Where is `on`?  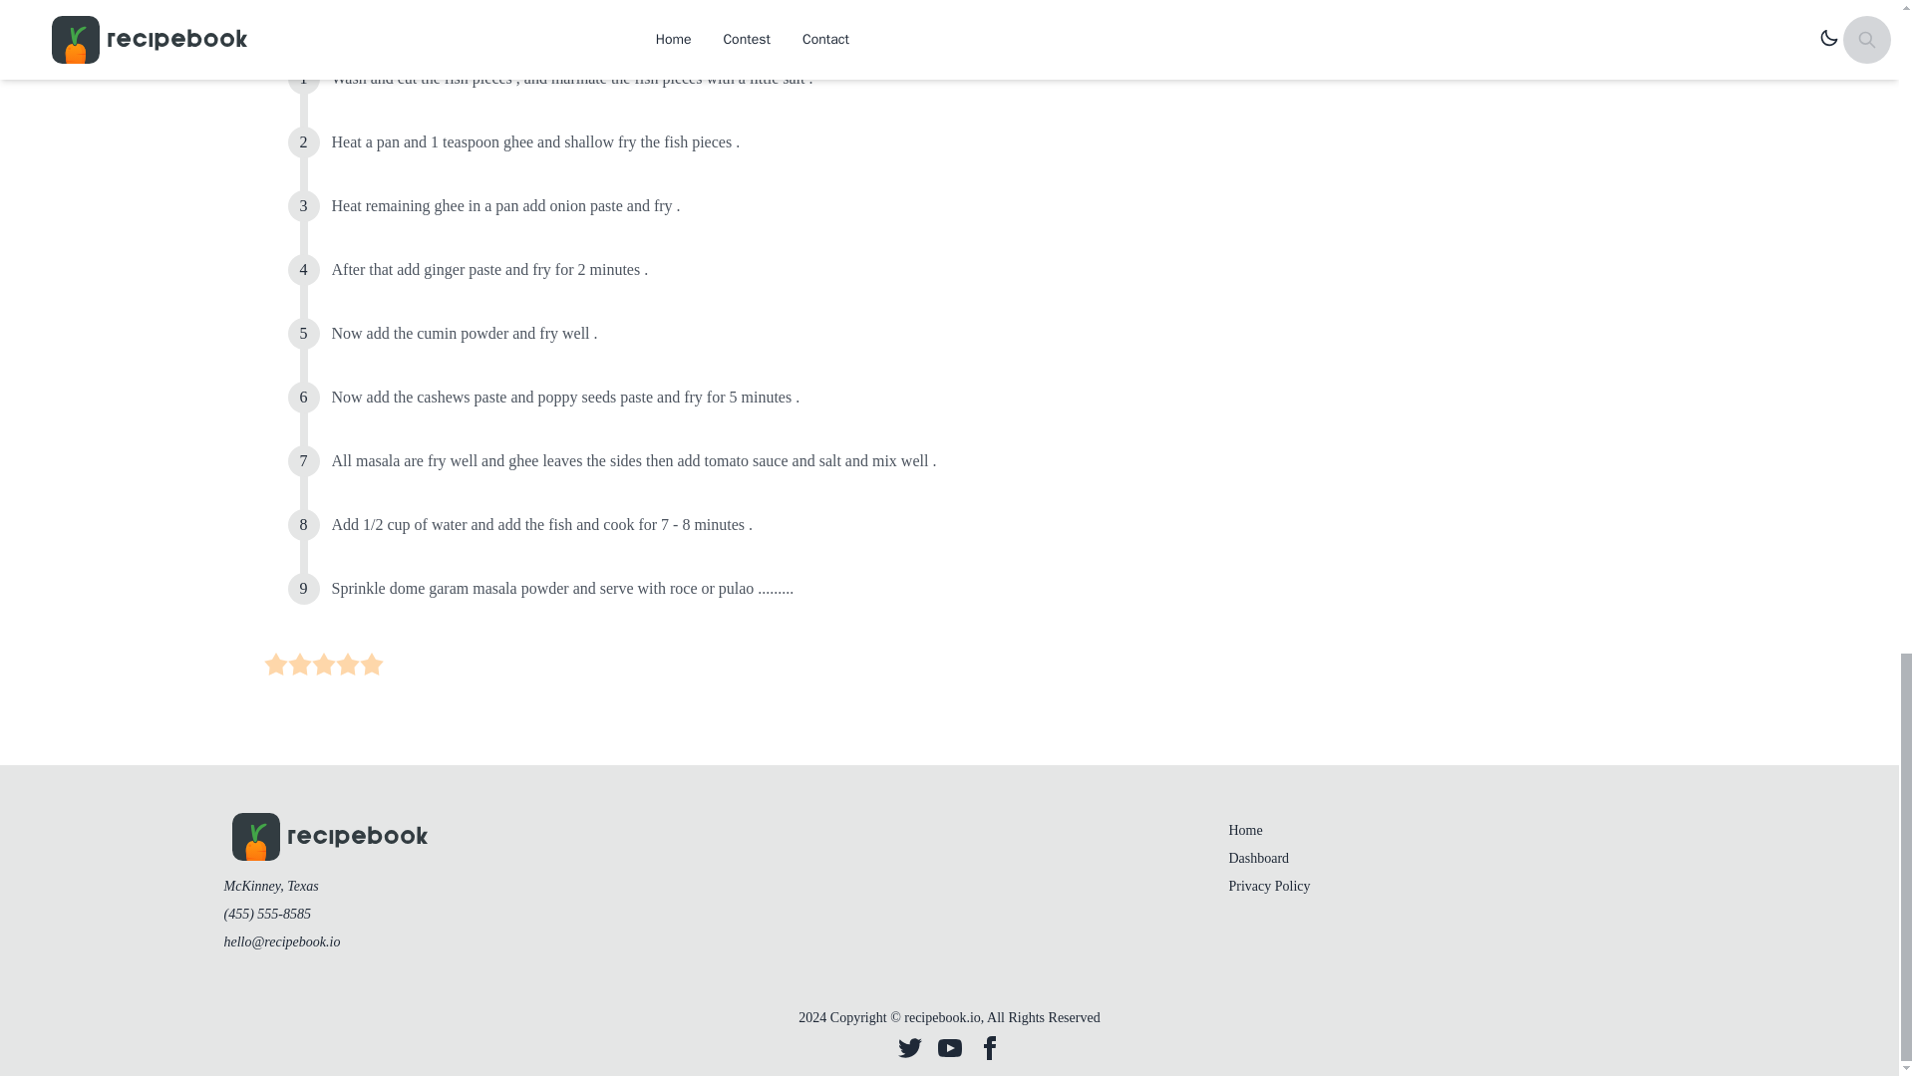
on is located at coordinates (371, 664).